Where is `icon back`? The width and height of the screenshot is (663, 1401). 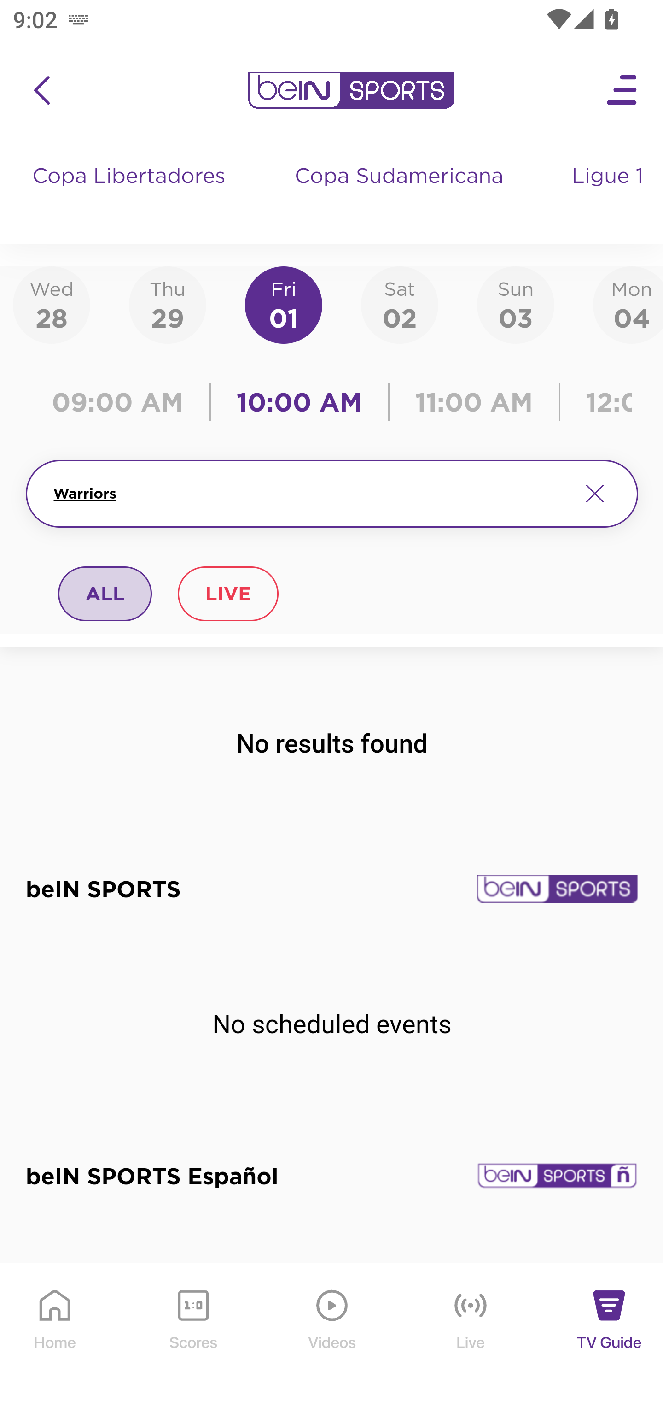
icon back is located at coordinates (41, 90).